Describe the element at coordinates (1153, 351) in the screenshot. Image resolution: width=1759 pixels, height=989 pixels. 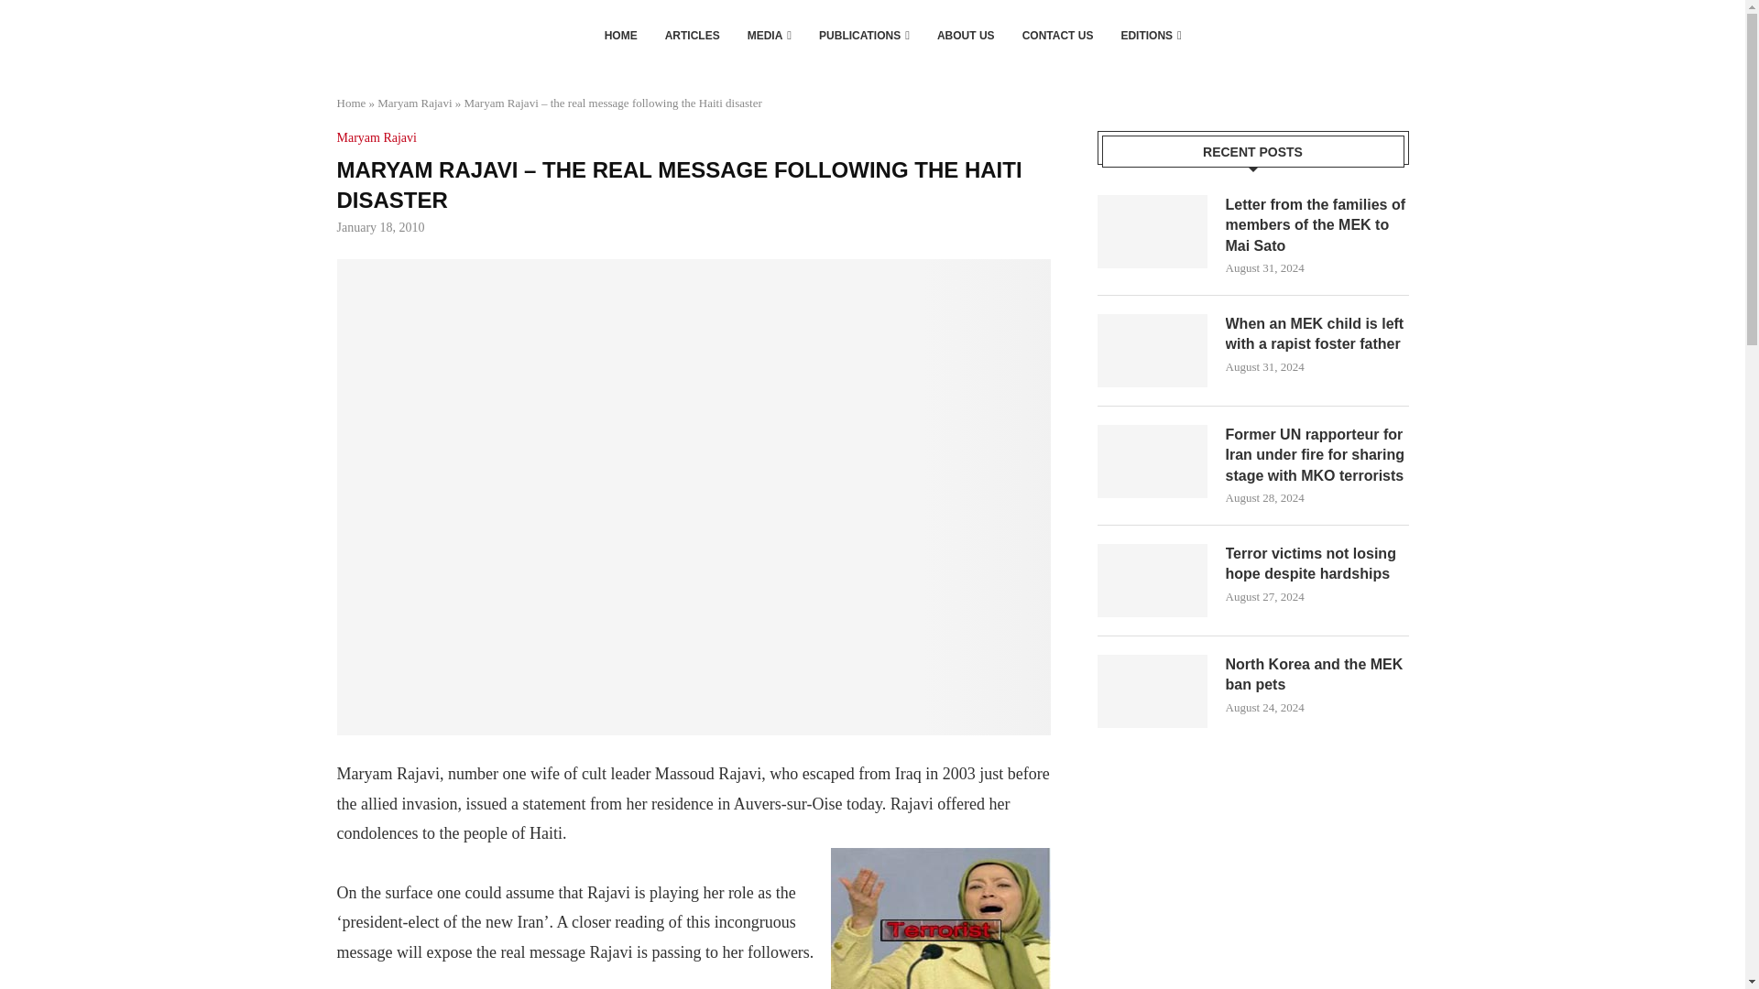
I see `When an MEK child is left with a rapist foster father` at that location.